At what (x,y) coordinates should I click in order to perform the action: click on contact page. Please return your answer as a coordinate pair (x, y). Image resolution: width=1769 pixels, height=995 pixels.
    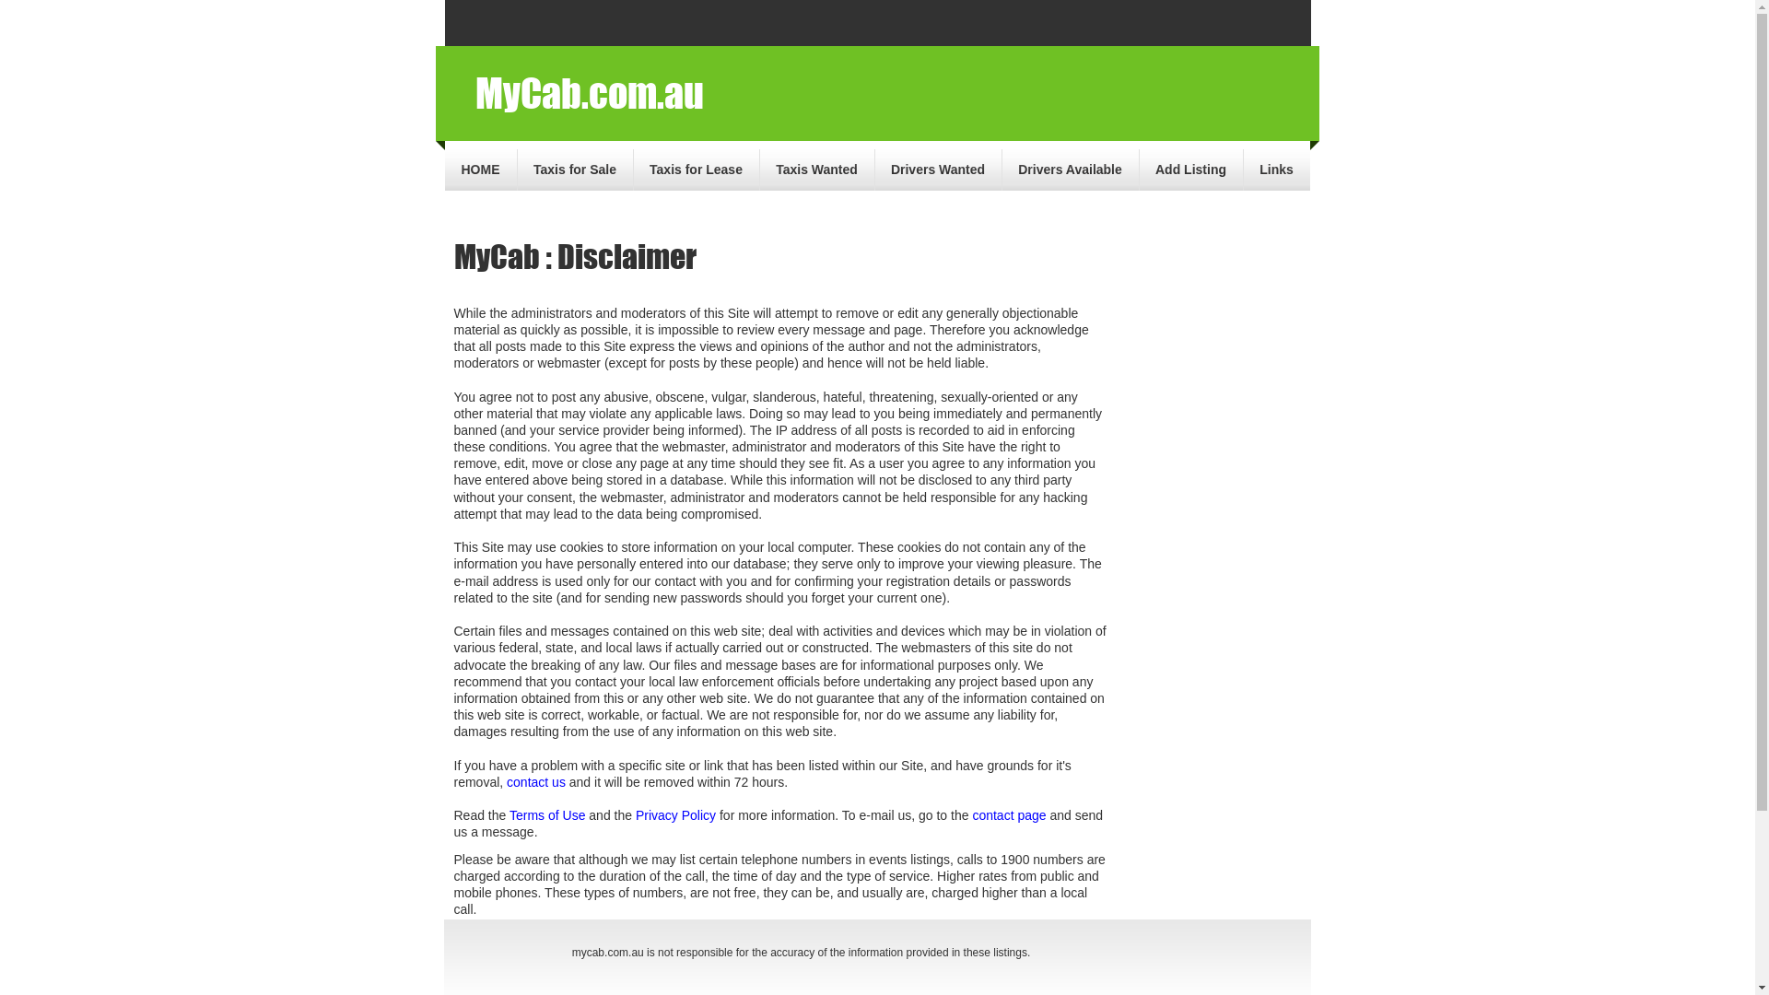
    Looking at the image, I should click on (1009, 815).